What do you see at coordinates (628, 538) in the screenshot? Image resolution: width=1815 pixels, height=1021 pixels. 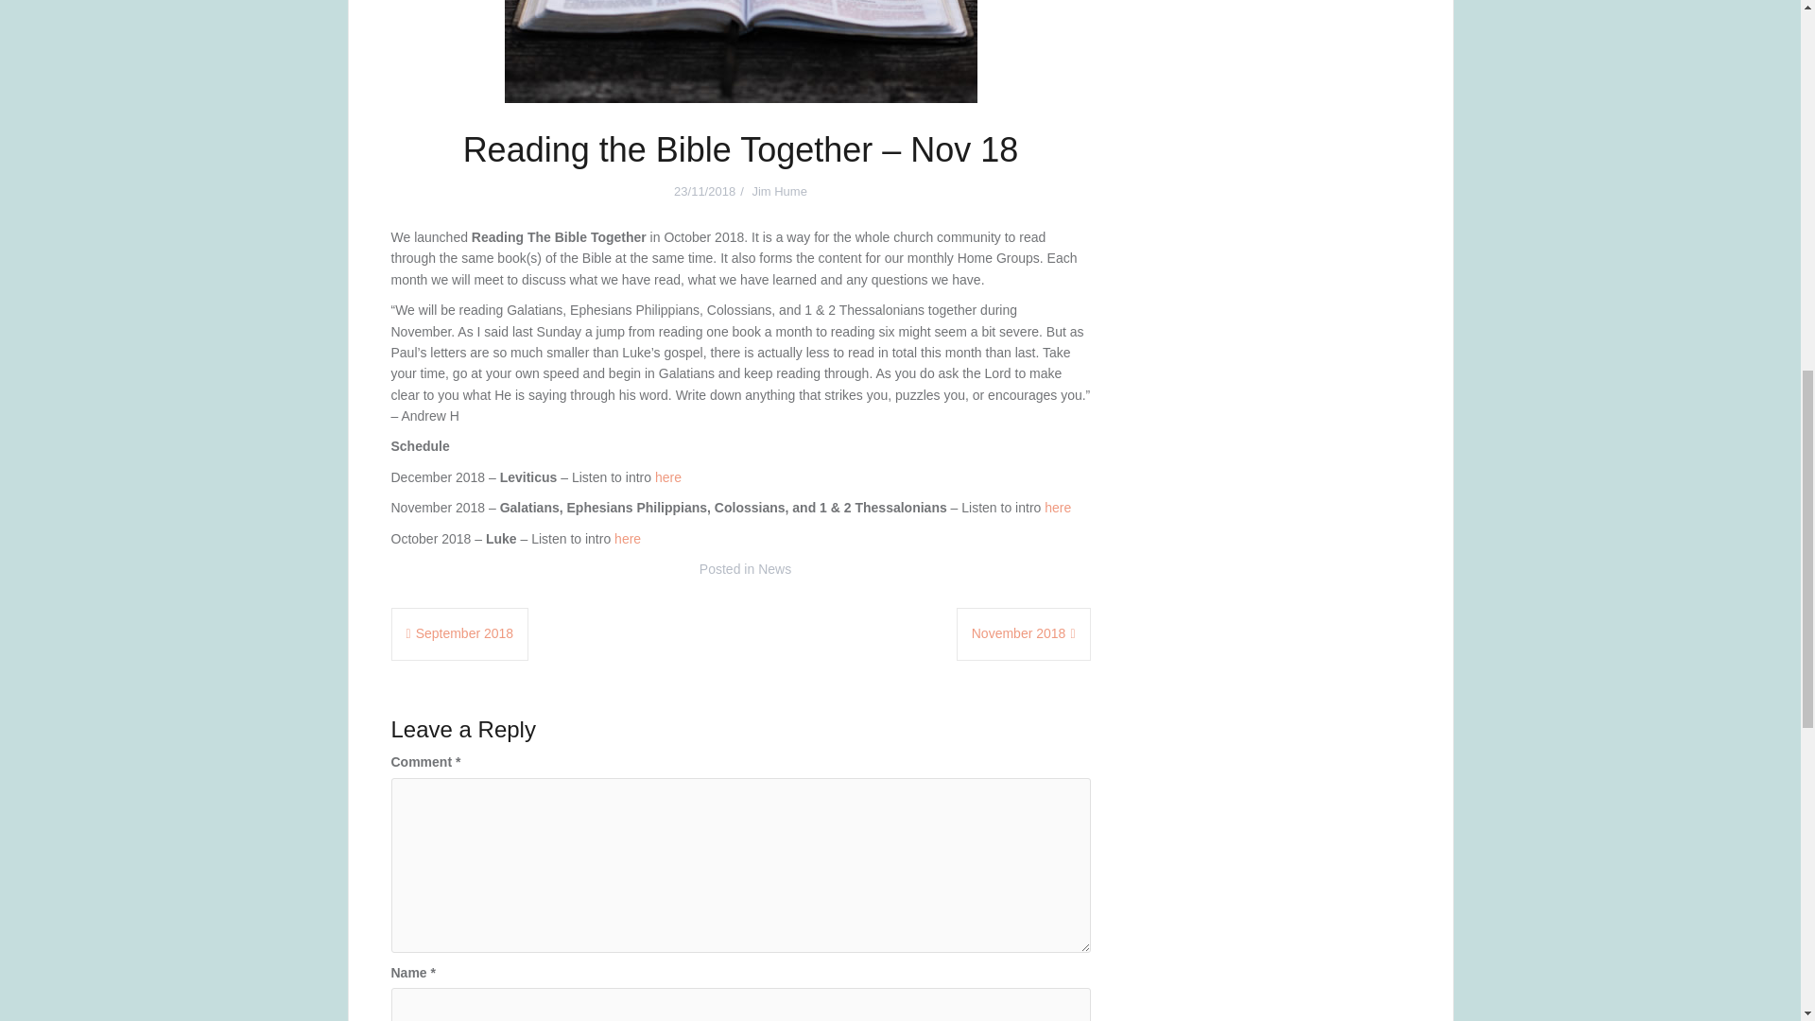 I see `here` at bounding box center [628, 538].